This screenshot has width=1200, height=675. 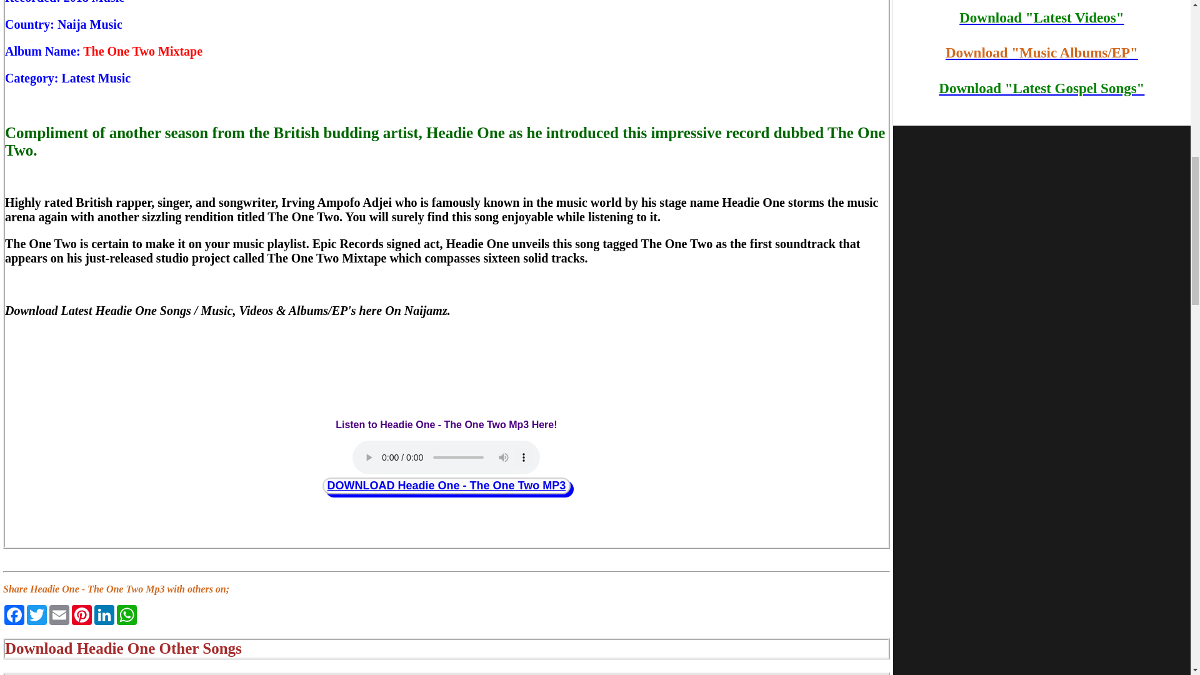 What do you see at coordinates (446, 485) in the screenshot?
I see `DOWNLOAD Headie One - The One Two MP3` at bounding box center [446, 485].